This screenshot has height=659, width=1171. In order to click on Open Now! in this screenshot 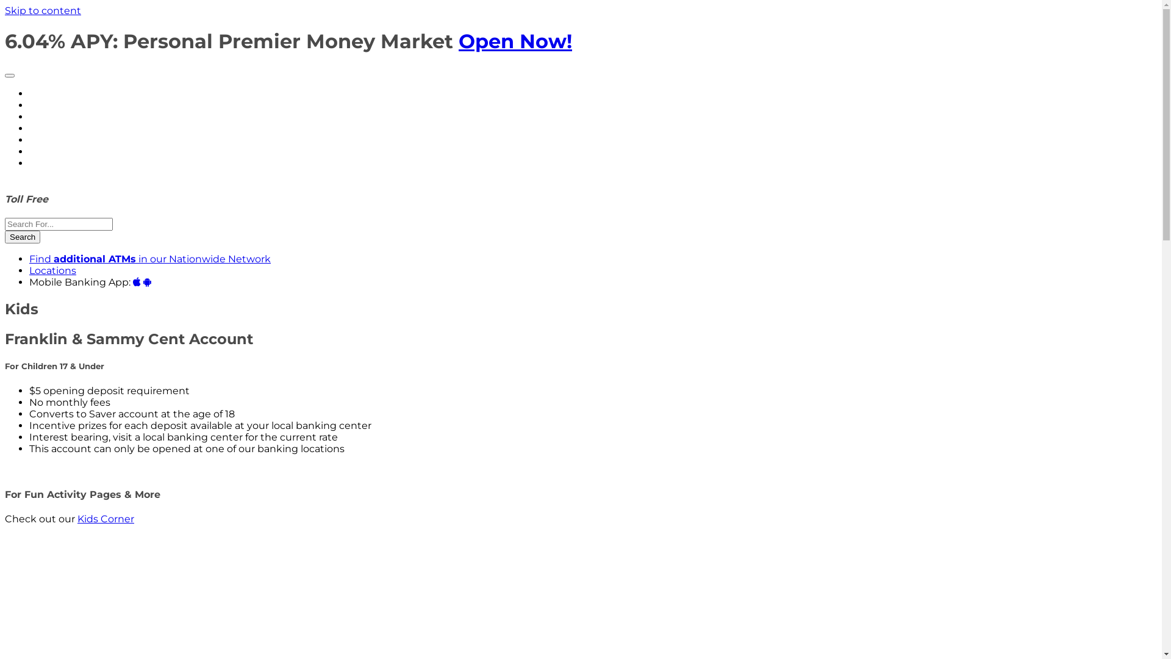, I will do `click(515, 41)`.